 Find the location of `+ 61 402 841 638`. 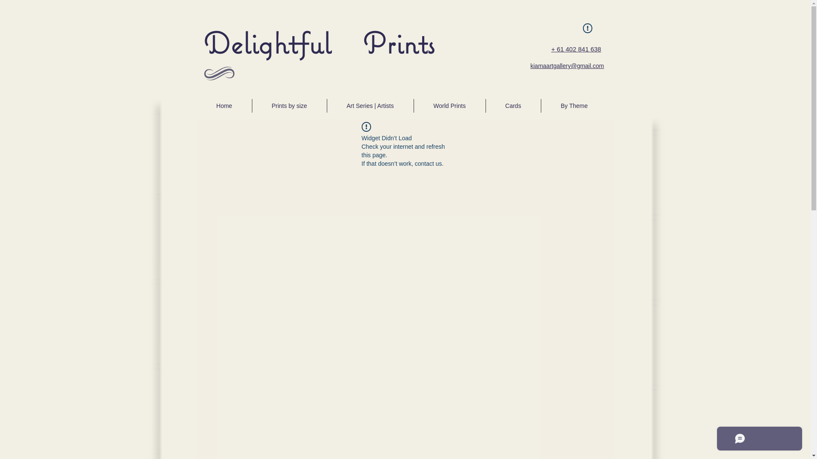

+ 61 402 841 638 is located at coordinates (576, 54).